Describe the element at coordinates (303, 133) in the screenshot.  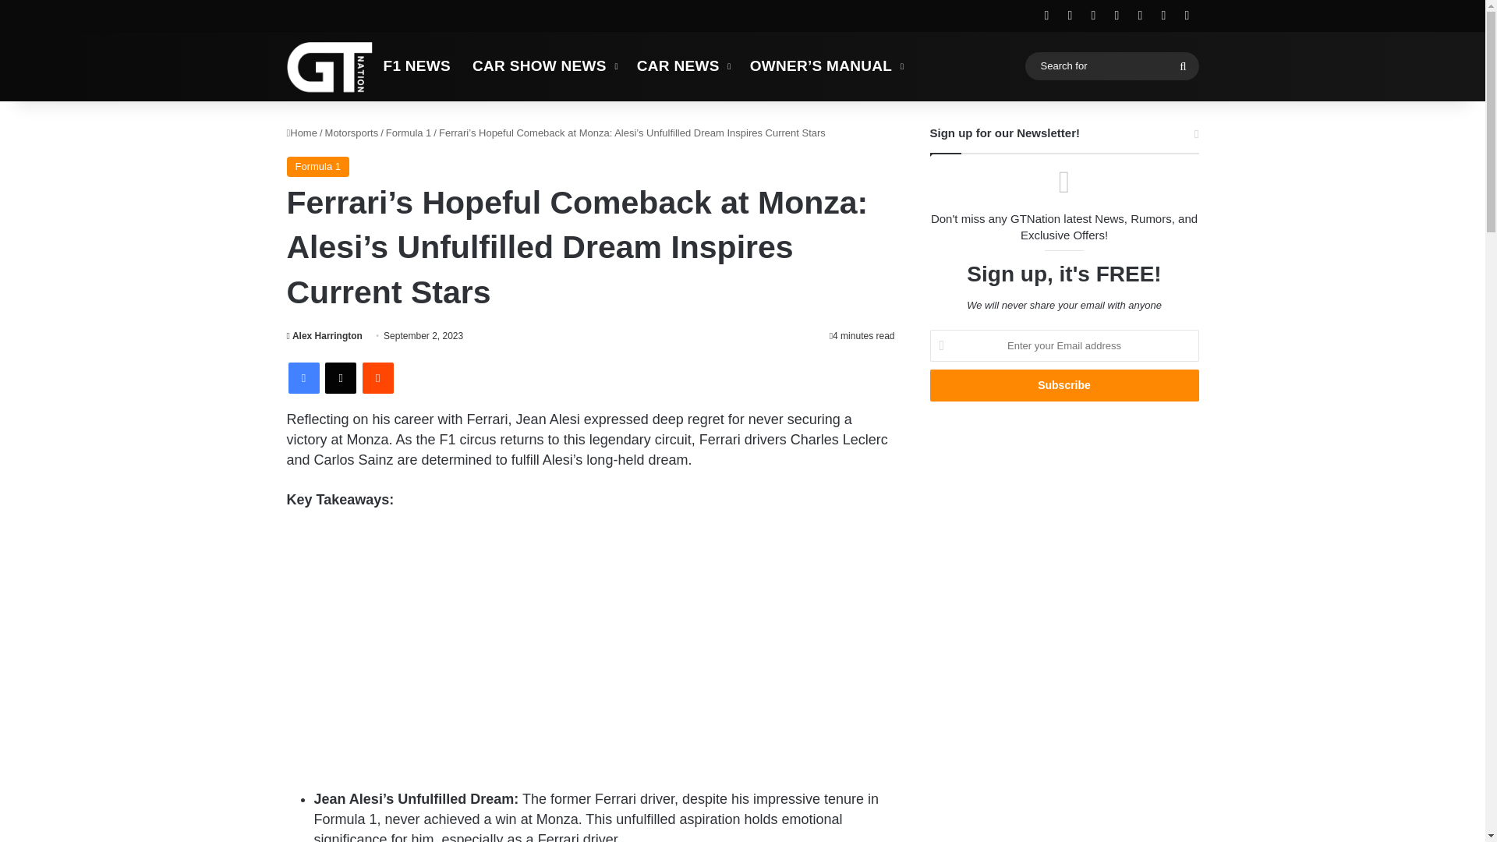
I see `Home` at that location.